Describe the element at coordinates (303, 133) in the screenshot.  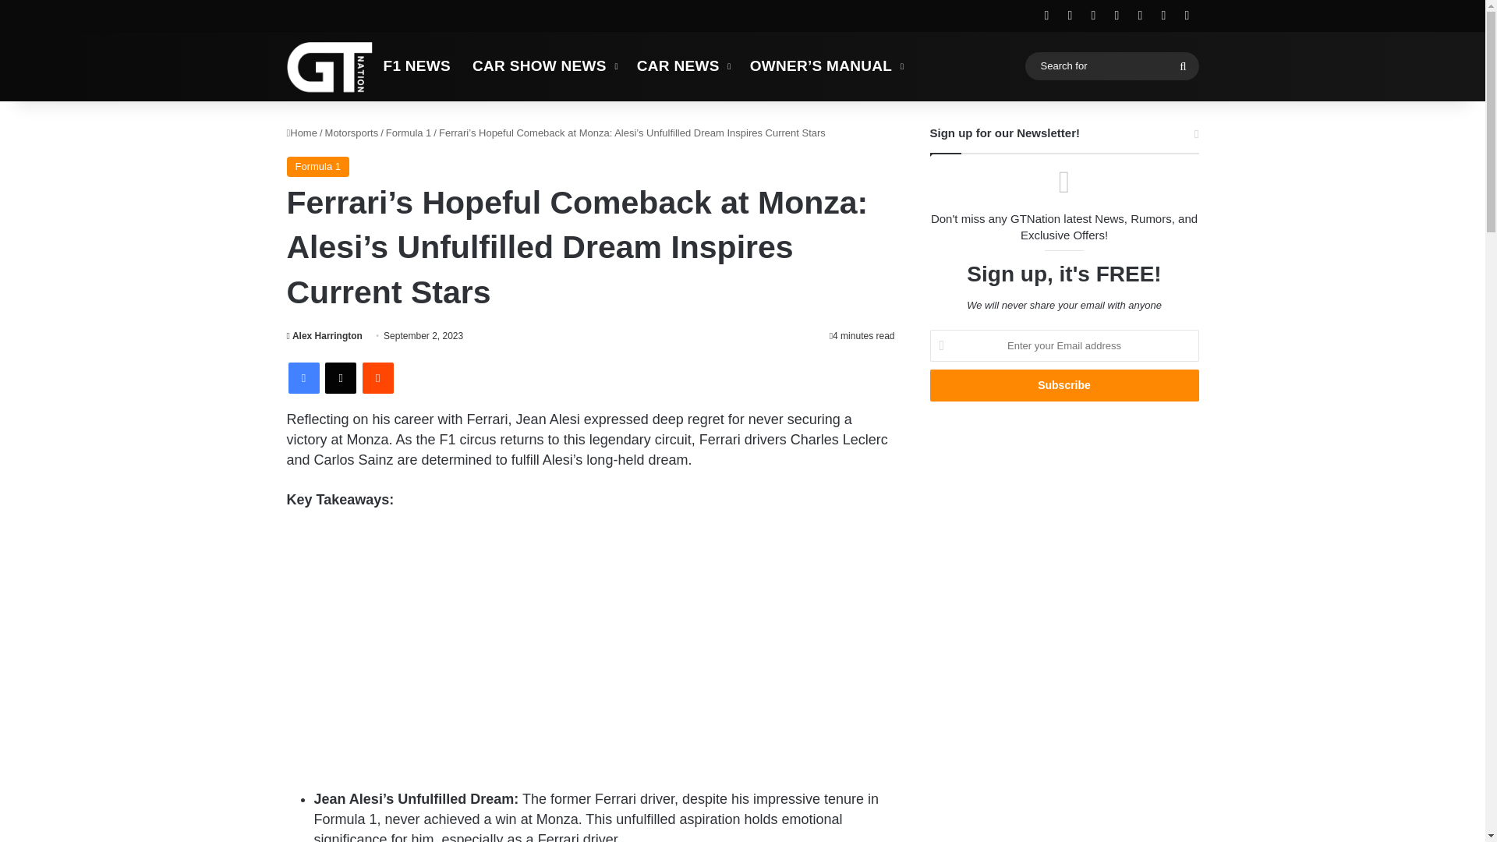
I see `Home` at that location.